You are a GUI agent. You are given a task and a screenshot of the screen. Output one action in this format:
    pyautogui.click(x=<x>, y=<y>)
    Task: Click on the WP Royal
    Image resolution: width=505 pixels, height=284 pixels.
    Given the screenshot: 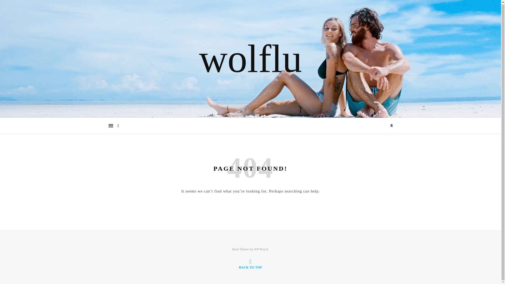 What is the action you would take?
    pyautogui.click(x=261, y=249)
    